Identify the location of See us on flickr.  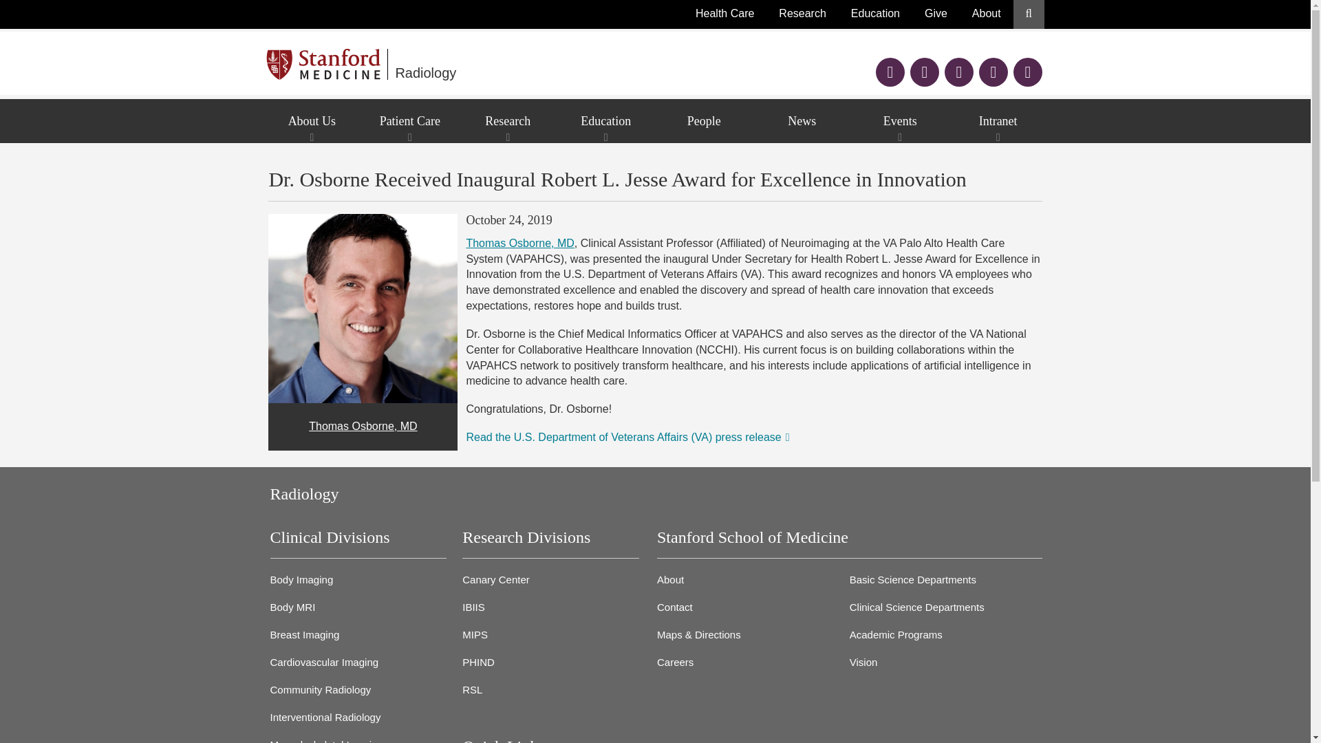
(993, 74).